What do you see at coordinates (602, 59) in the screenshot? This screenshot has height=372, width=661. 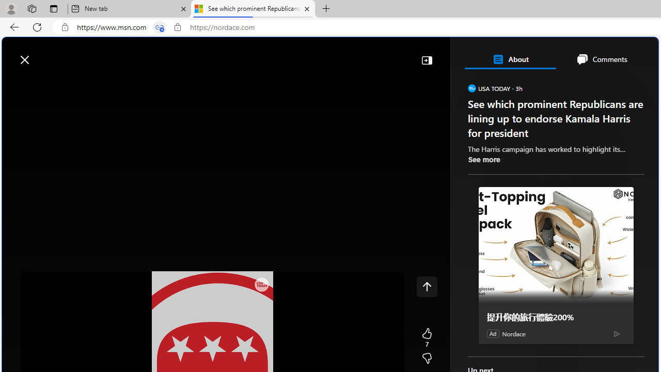 I see `Comments` at bounding box center [602, 59].